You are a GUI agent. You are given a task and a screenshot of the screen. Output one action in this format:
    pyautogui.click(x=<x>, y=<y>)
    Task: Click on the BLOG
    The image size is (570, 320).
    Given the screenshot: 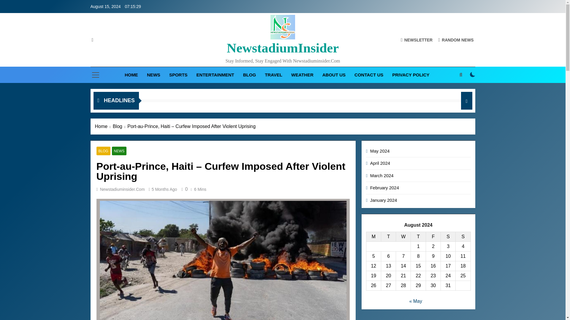 What is the action you would take?
    pyautogui.click(x=103, y=151)
    